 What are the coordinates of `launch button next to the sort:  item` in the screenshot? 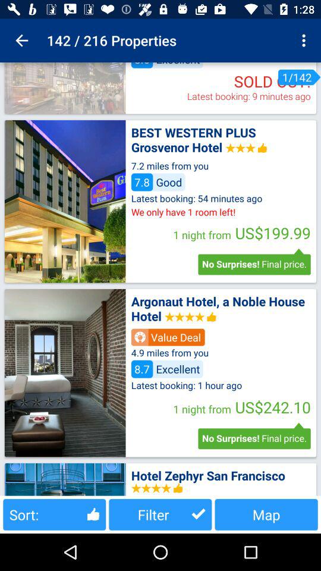 It's located at (160, 514).